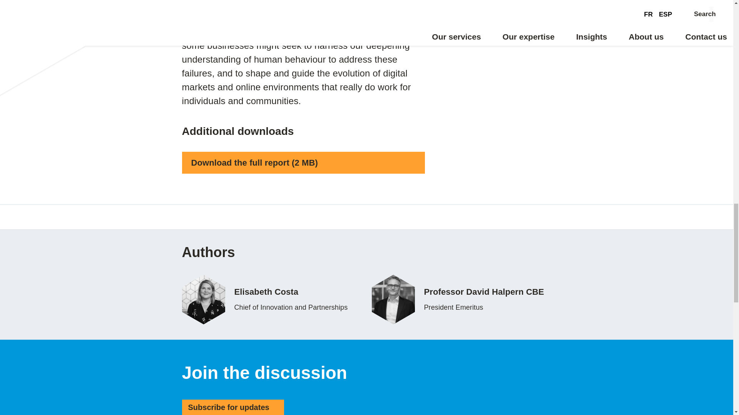 This screenshot has height=415, width=739. What do you see at coordinates (271, 299) in the screenshot?
I see `Share via Email` at bounding box center [271, 299].